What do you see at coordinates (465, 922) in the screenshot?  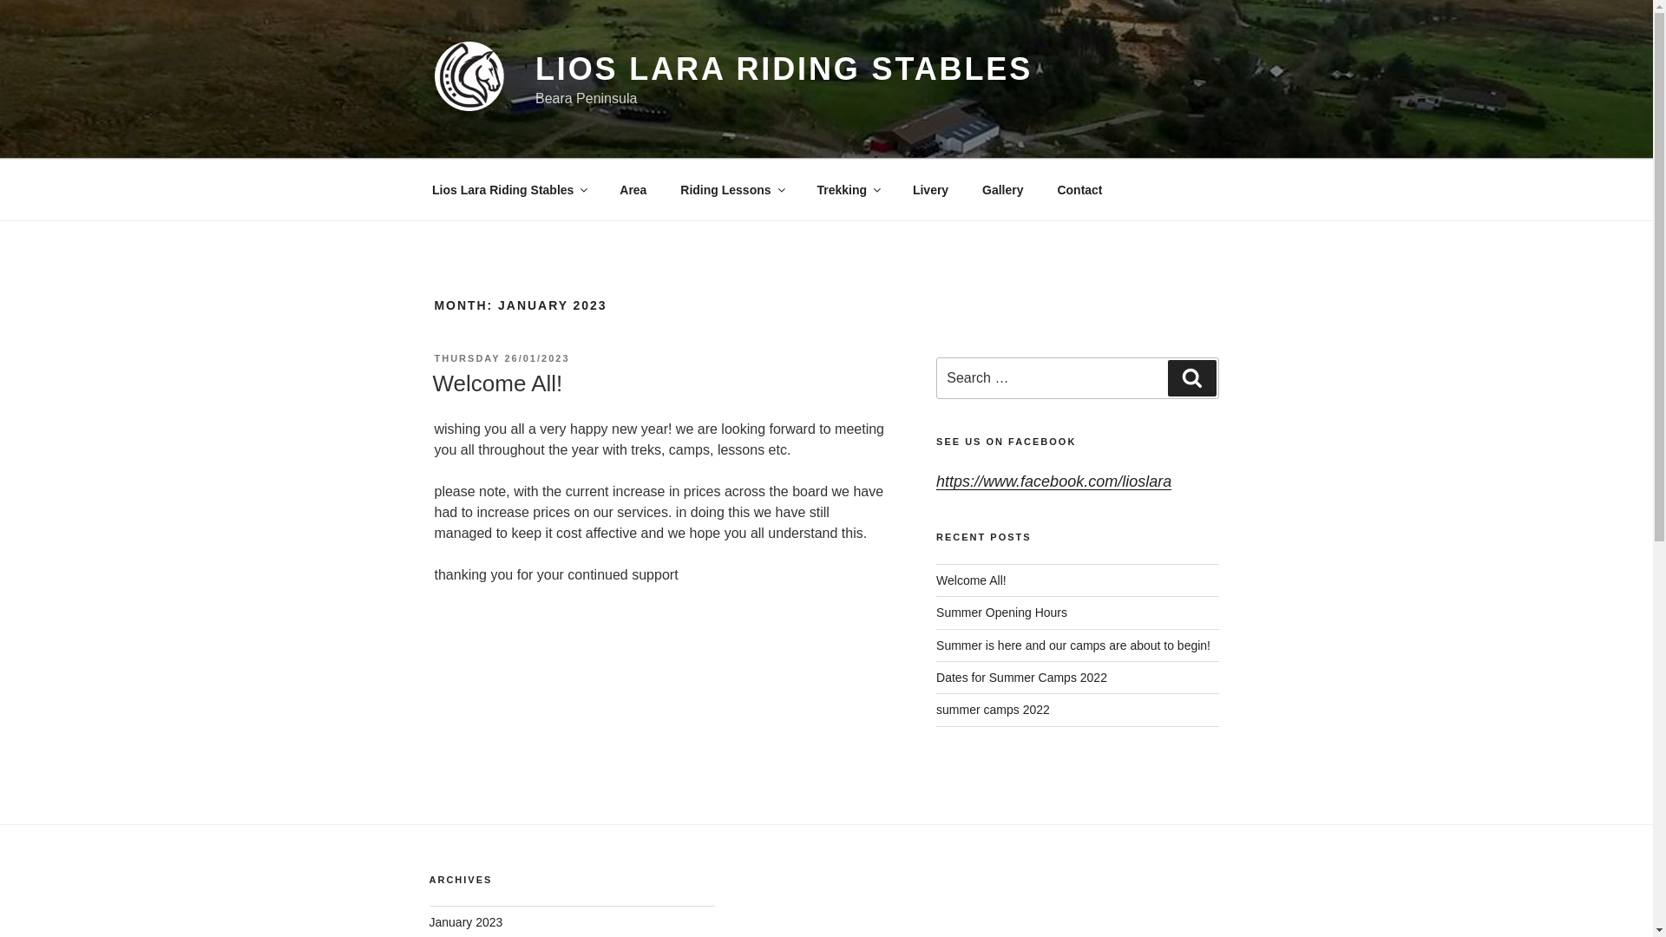 I see `January 2023` at bounding box center [465, 922].